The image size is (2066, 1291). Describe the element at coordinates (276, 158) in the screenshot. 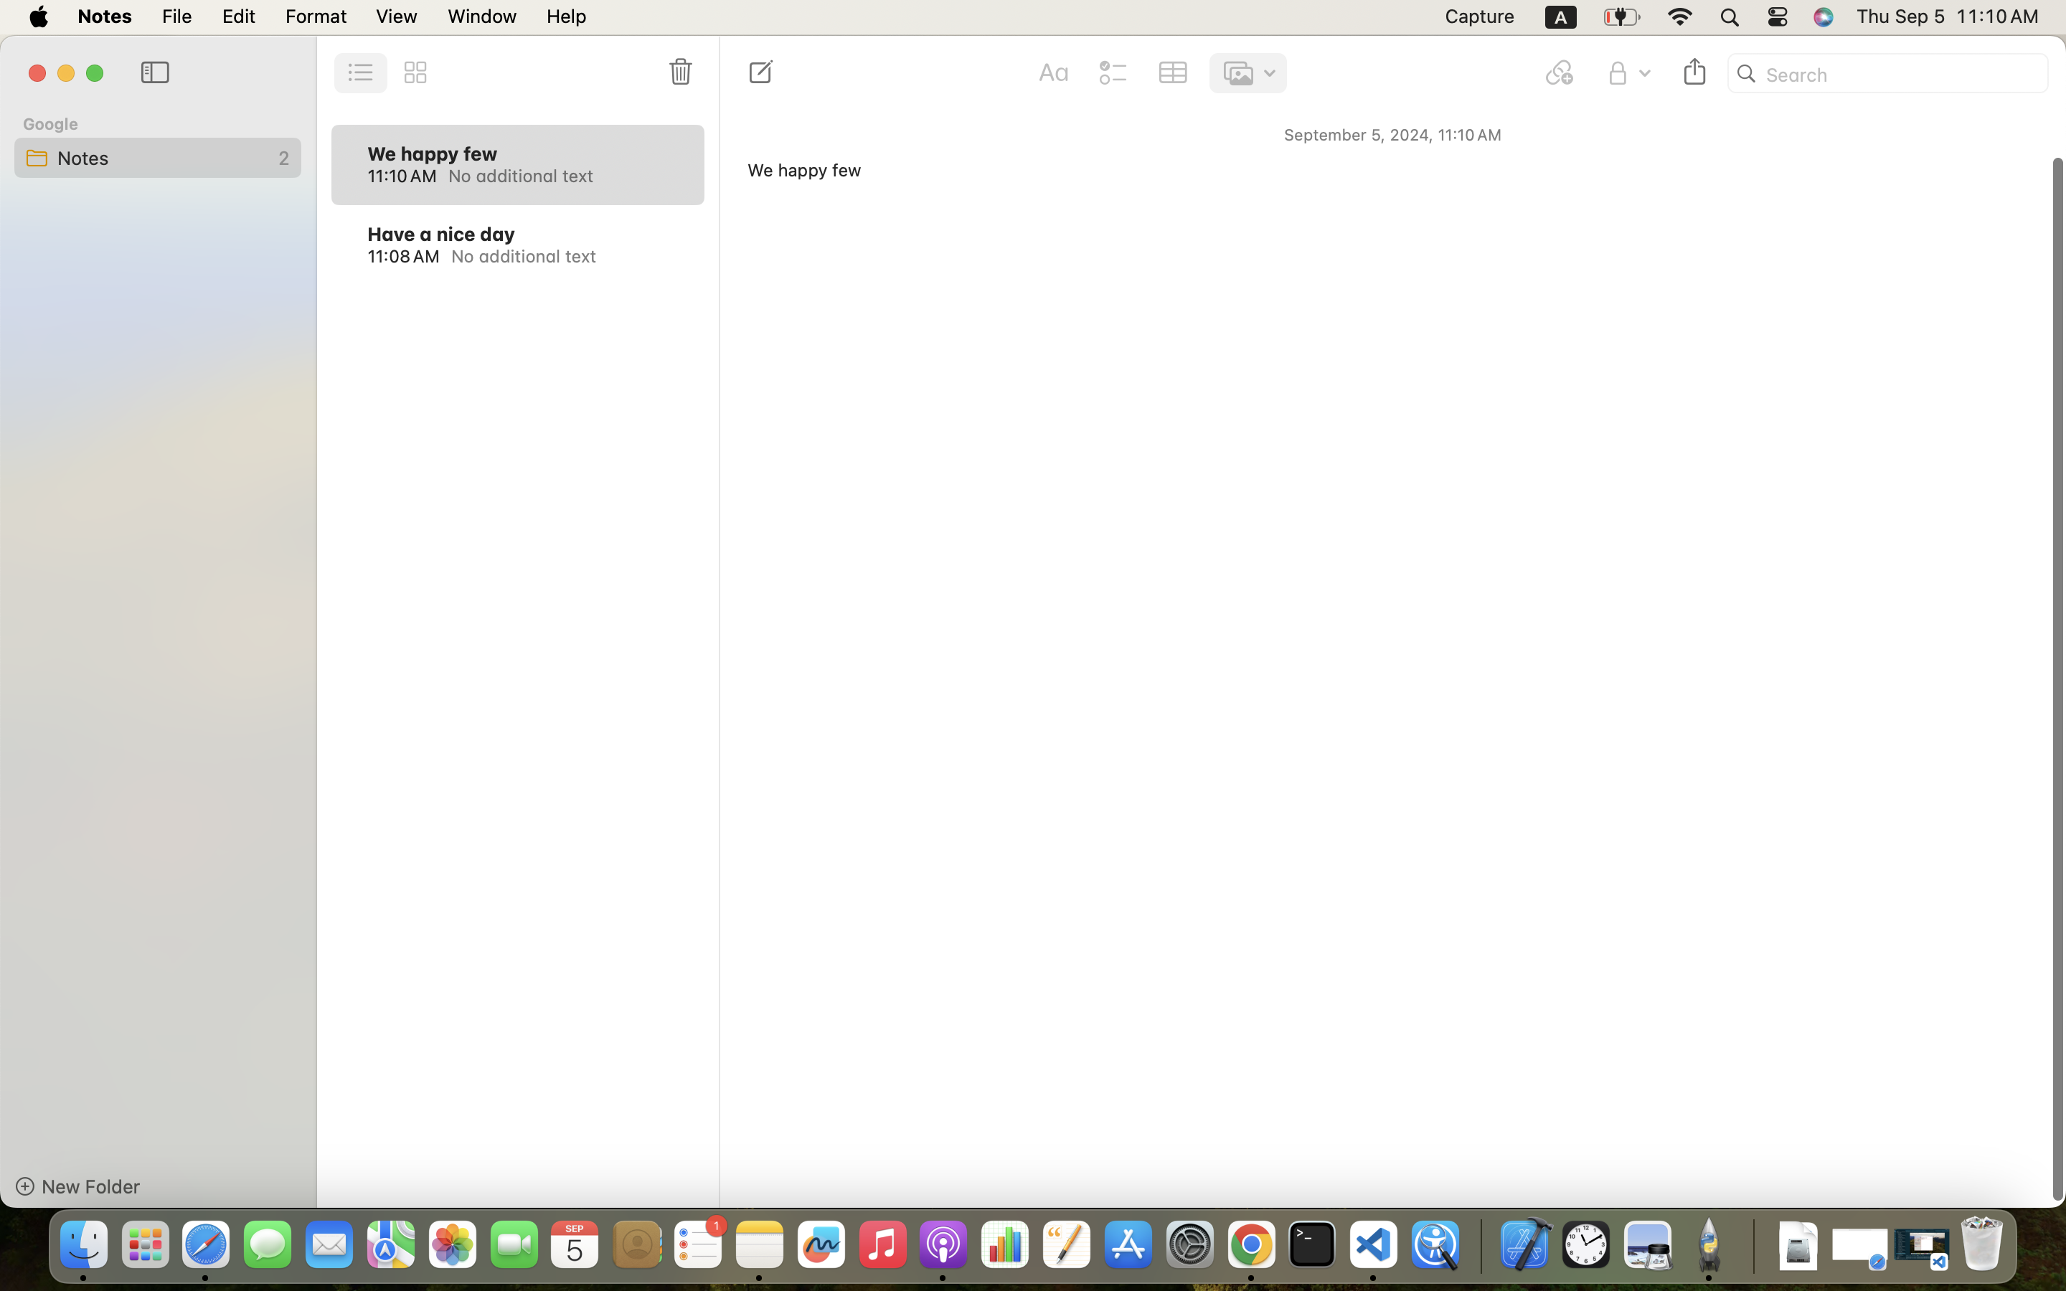

I see `2` at that location.